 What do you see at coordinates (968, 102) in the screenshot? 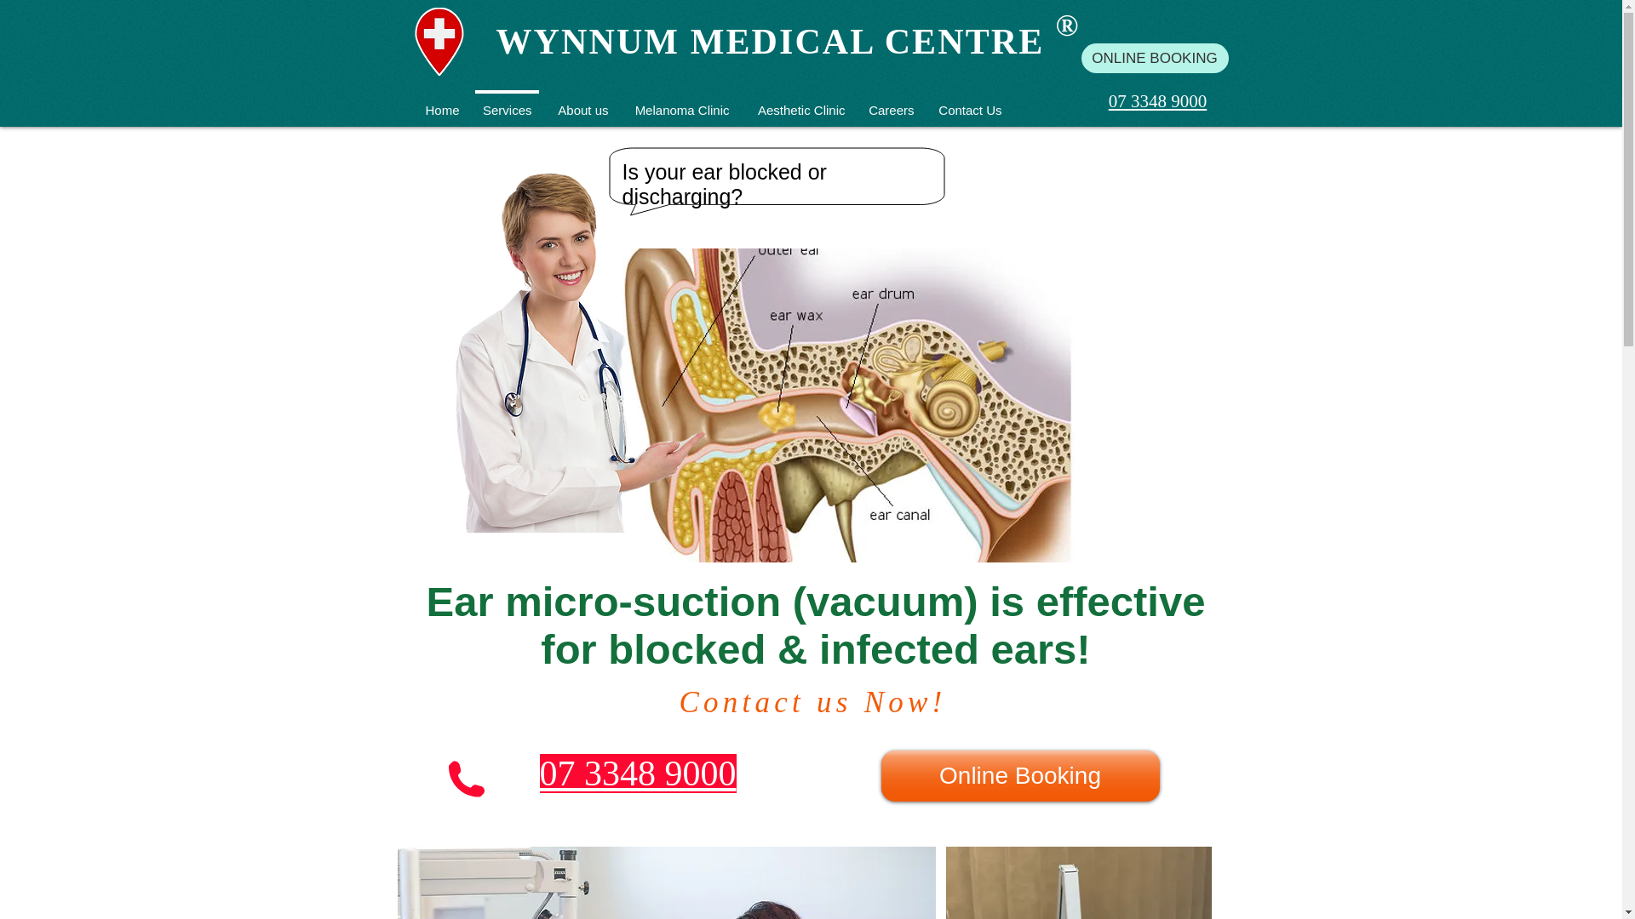
I see `Contact Us` at bounding box center [968, 102].